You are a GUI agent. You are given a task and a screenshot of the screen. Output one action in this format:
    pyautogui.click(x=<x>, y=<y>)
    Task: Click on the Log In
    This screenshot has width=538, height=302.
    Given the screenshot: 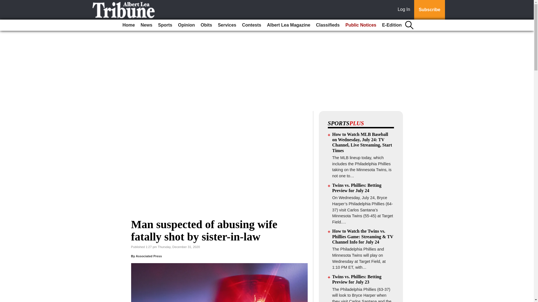 What is the action you would take?
    pyautogui.click(x=405, y=10)
    